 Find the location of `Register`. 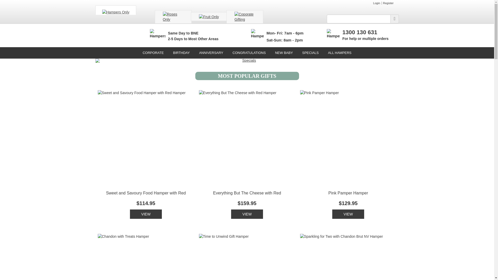

Register is located at coordinates (389, 3).